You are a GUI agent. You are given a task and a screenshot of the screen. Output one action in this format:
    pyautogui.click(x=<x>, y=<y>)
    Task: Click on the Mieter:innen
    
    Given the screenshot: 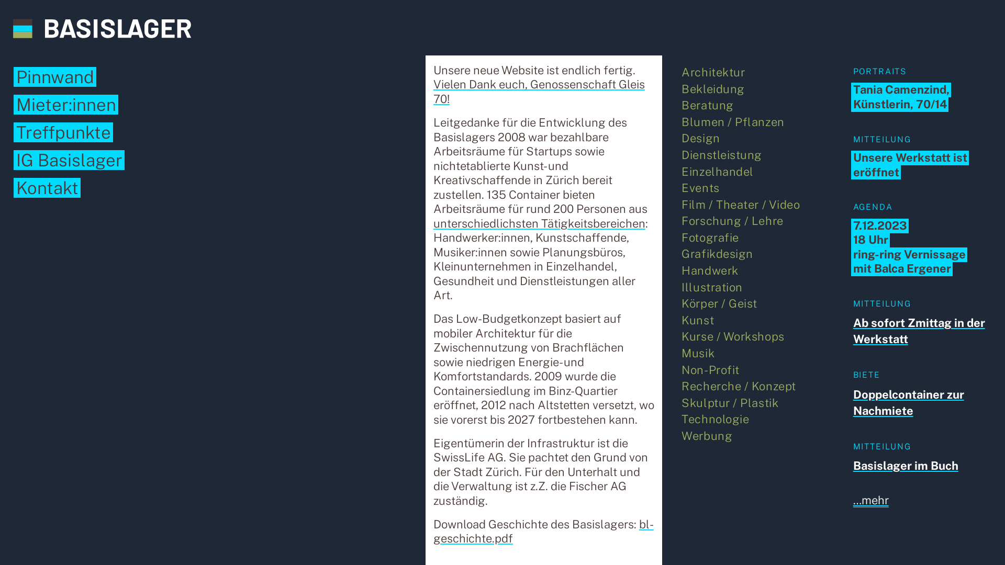 What is the action you would take?
    pyautogui.click(x=66, y=105)
    